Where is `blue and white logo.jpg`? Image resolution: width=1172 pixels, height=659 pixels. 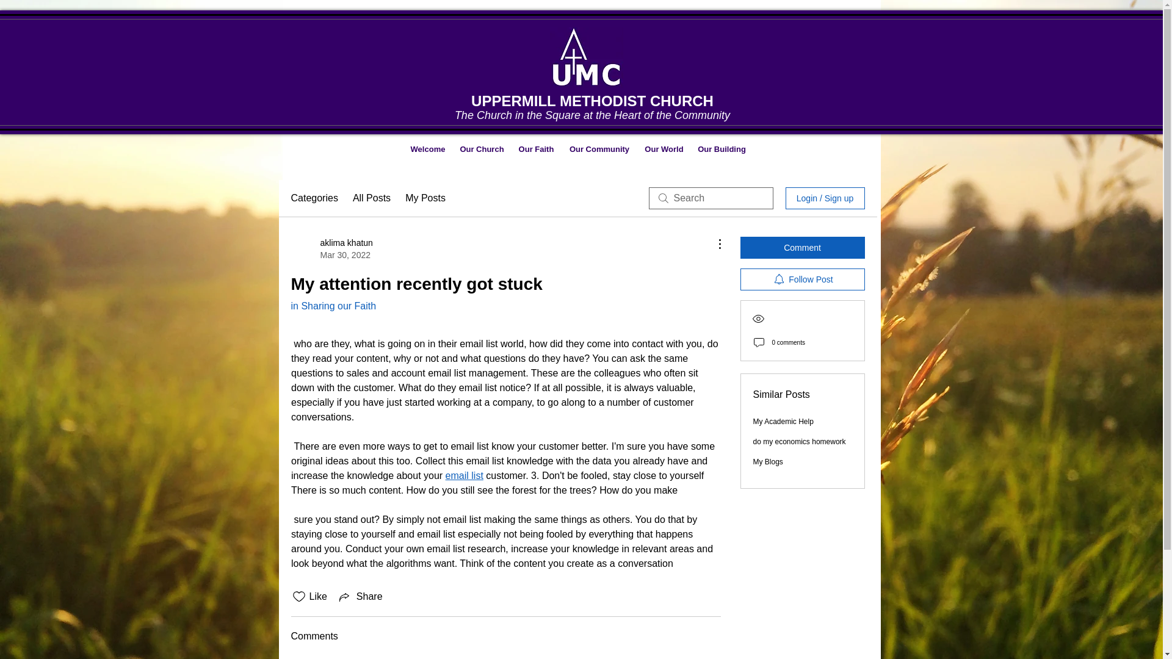
blue and white logo.jpg is located at coordinates (536, 149).